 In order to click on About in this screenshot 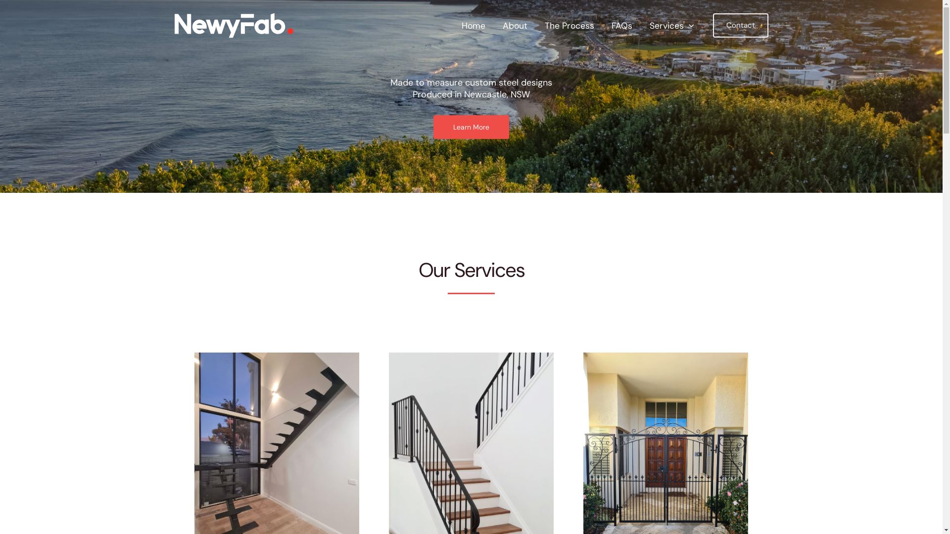, I will do `click(515, 25)`.